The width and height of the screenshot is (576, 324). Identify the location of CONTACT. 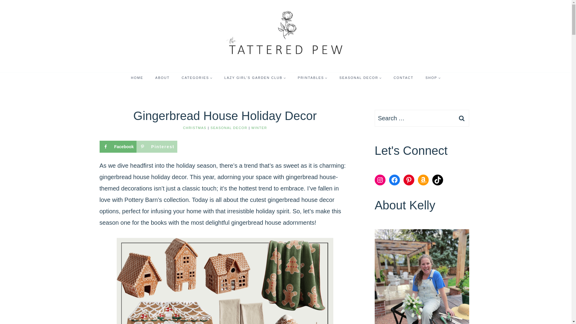
(403, 77).